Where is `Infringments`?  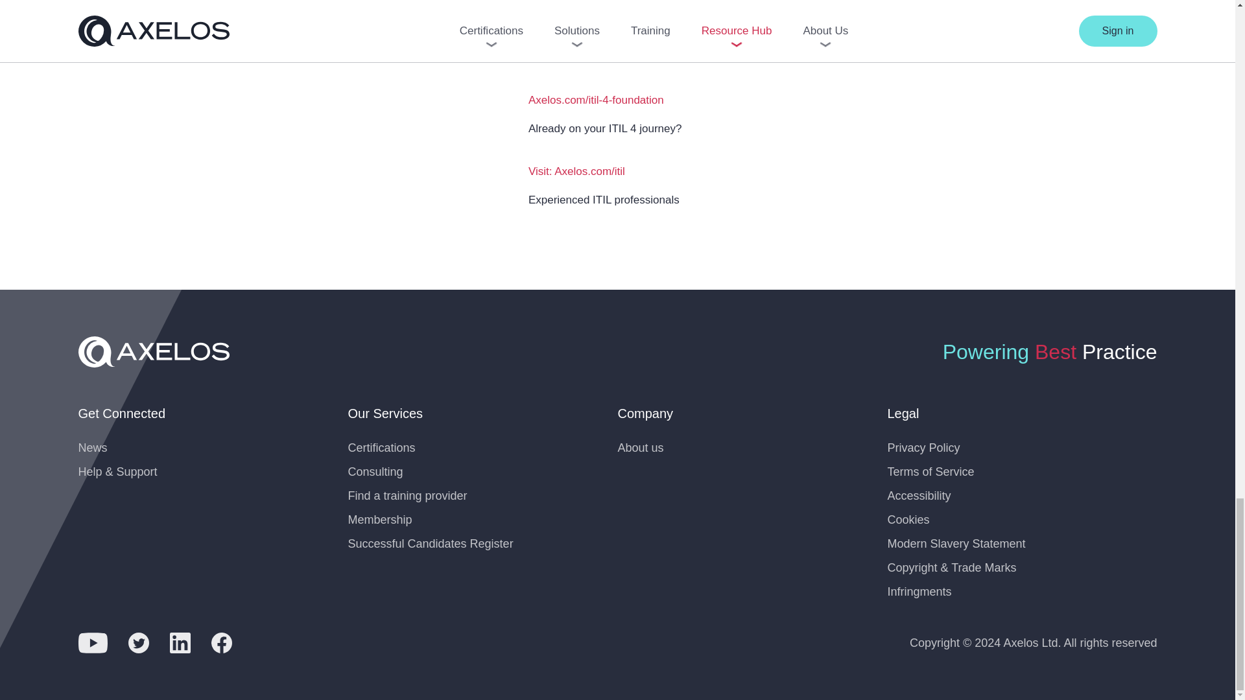
Infringments is located at coordinates (918, 591).